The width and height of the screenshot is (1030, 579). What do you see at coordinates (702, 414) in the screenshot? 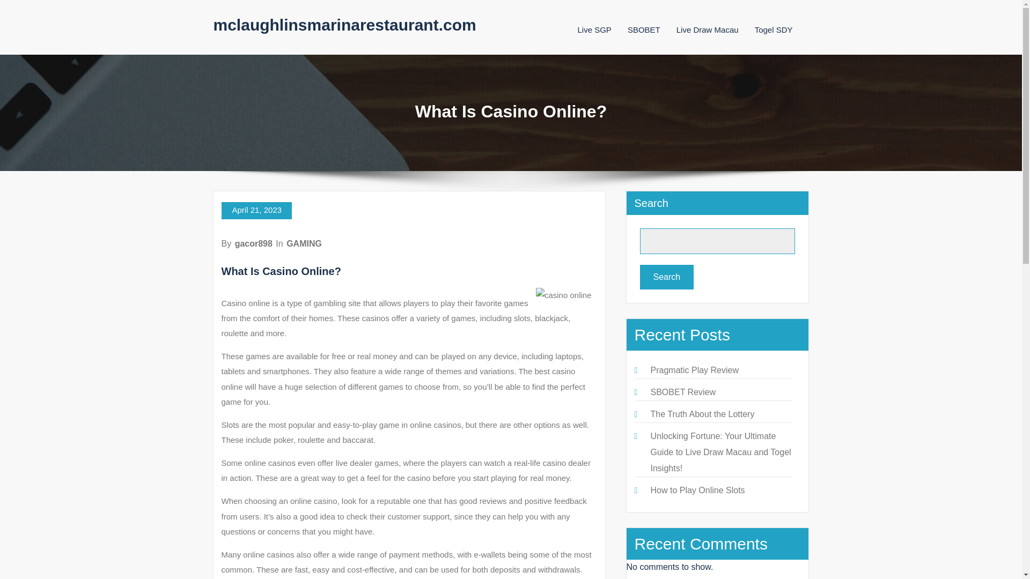
I see `The Truth About the Lottery` at bounding box center [702, 414].